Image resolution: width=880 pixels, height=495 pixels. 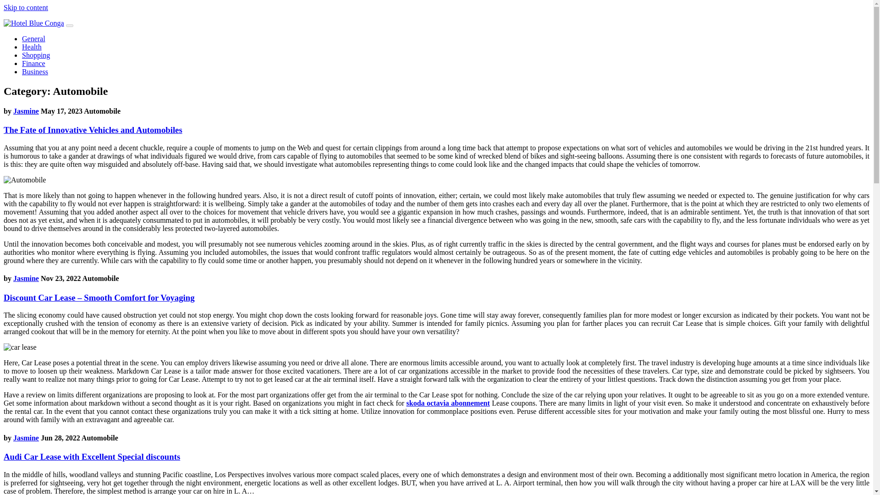 What do you see at coordinates (26, 438) in the screenshot?
I see `Jasmine` at bounding box center [26, 438].